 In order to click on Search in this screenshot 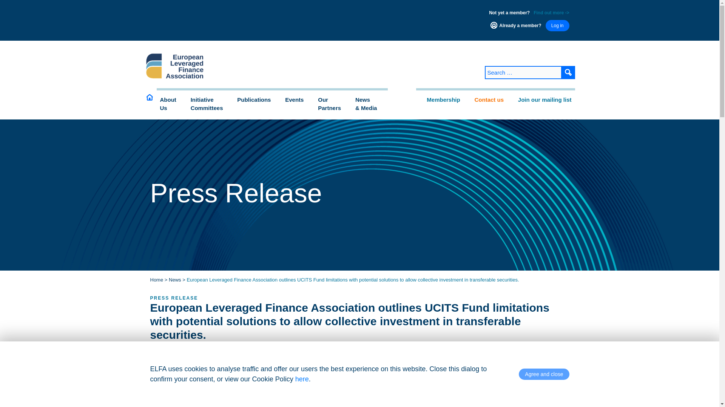, I will do `click(568, 72)`.